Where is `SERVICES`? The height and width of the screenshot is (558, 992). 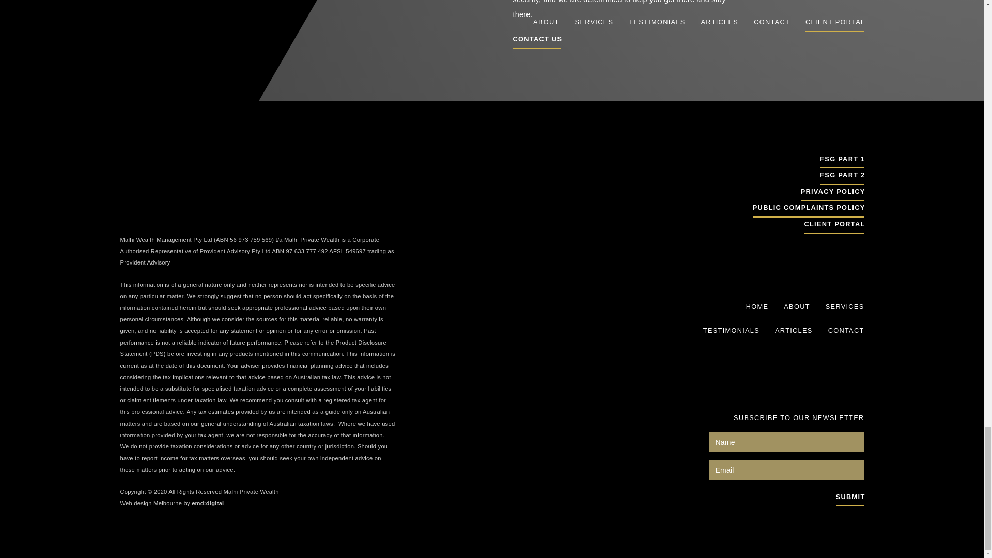
SERVICES is located at coordinates (844, 307).